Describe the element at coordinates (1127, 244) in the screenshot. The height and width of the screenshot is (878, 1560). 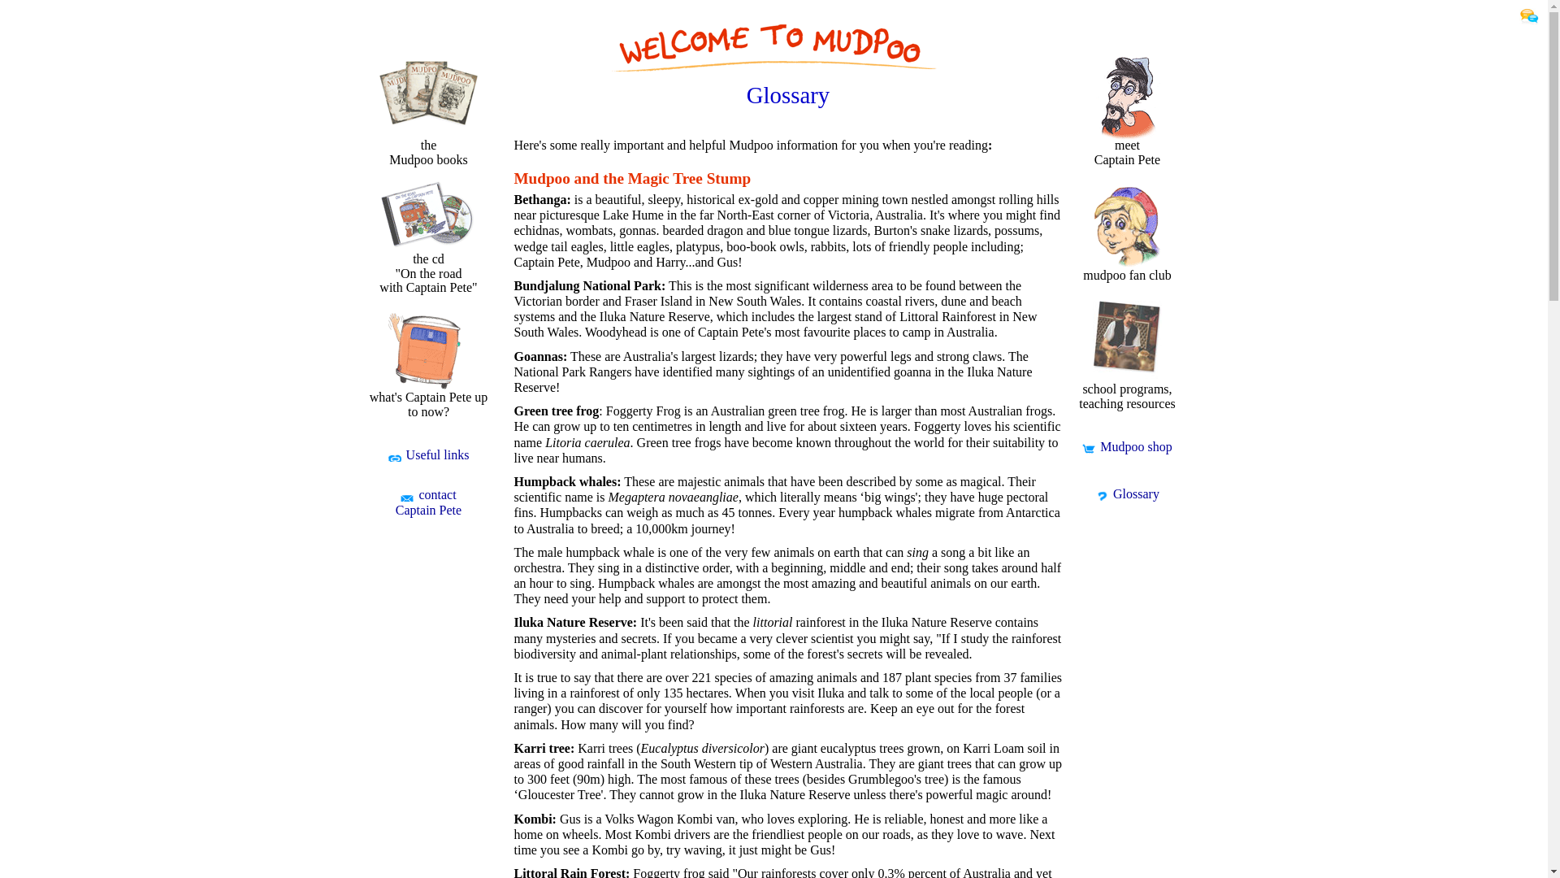
I see `mudpoo fan club` at that location.